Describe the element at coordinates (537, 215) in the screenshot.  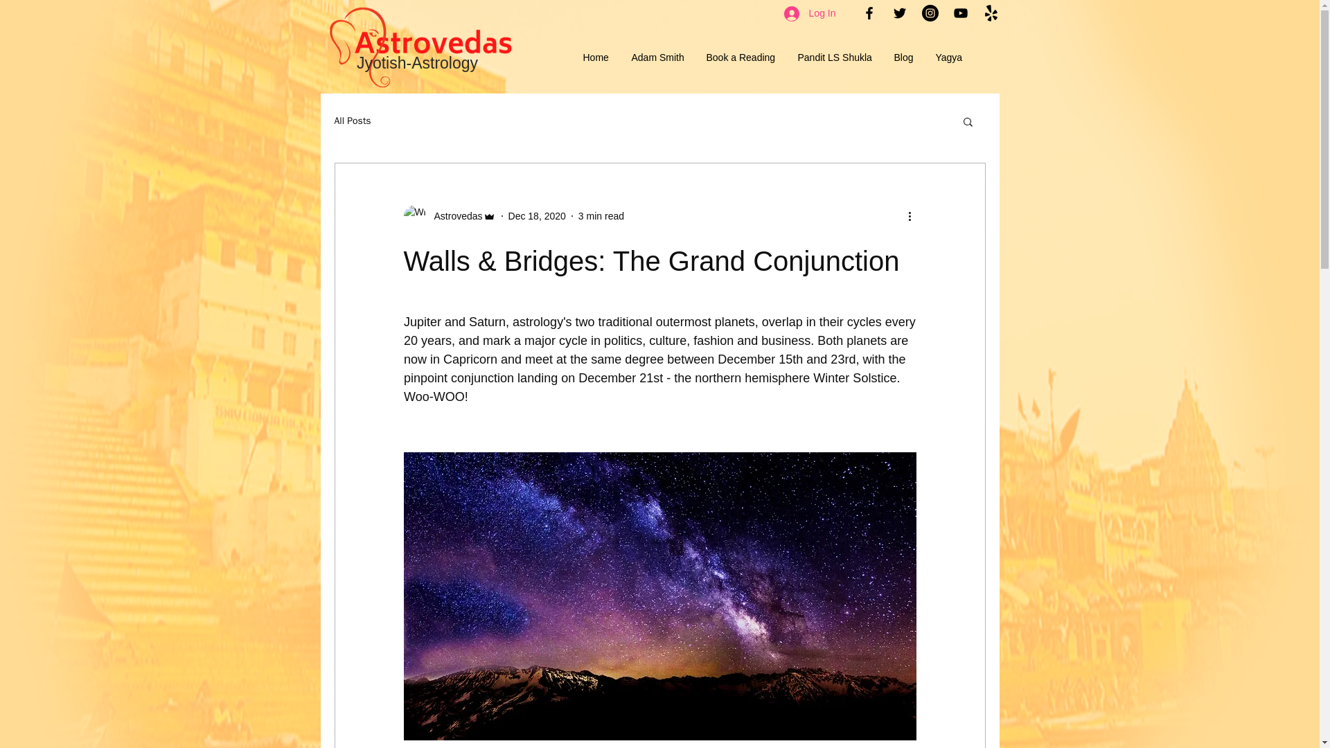
I see `Dec 18, 2020` at that location.